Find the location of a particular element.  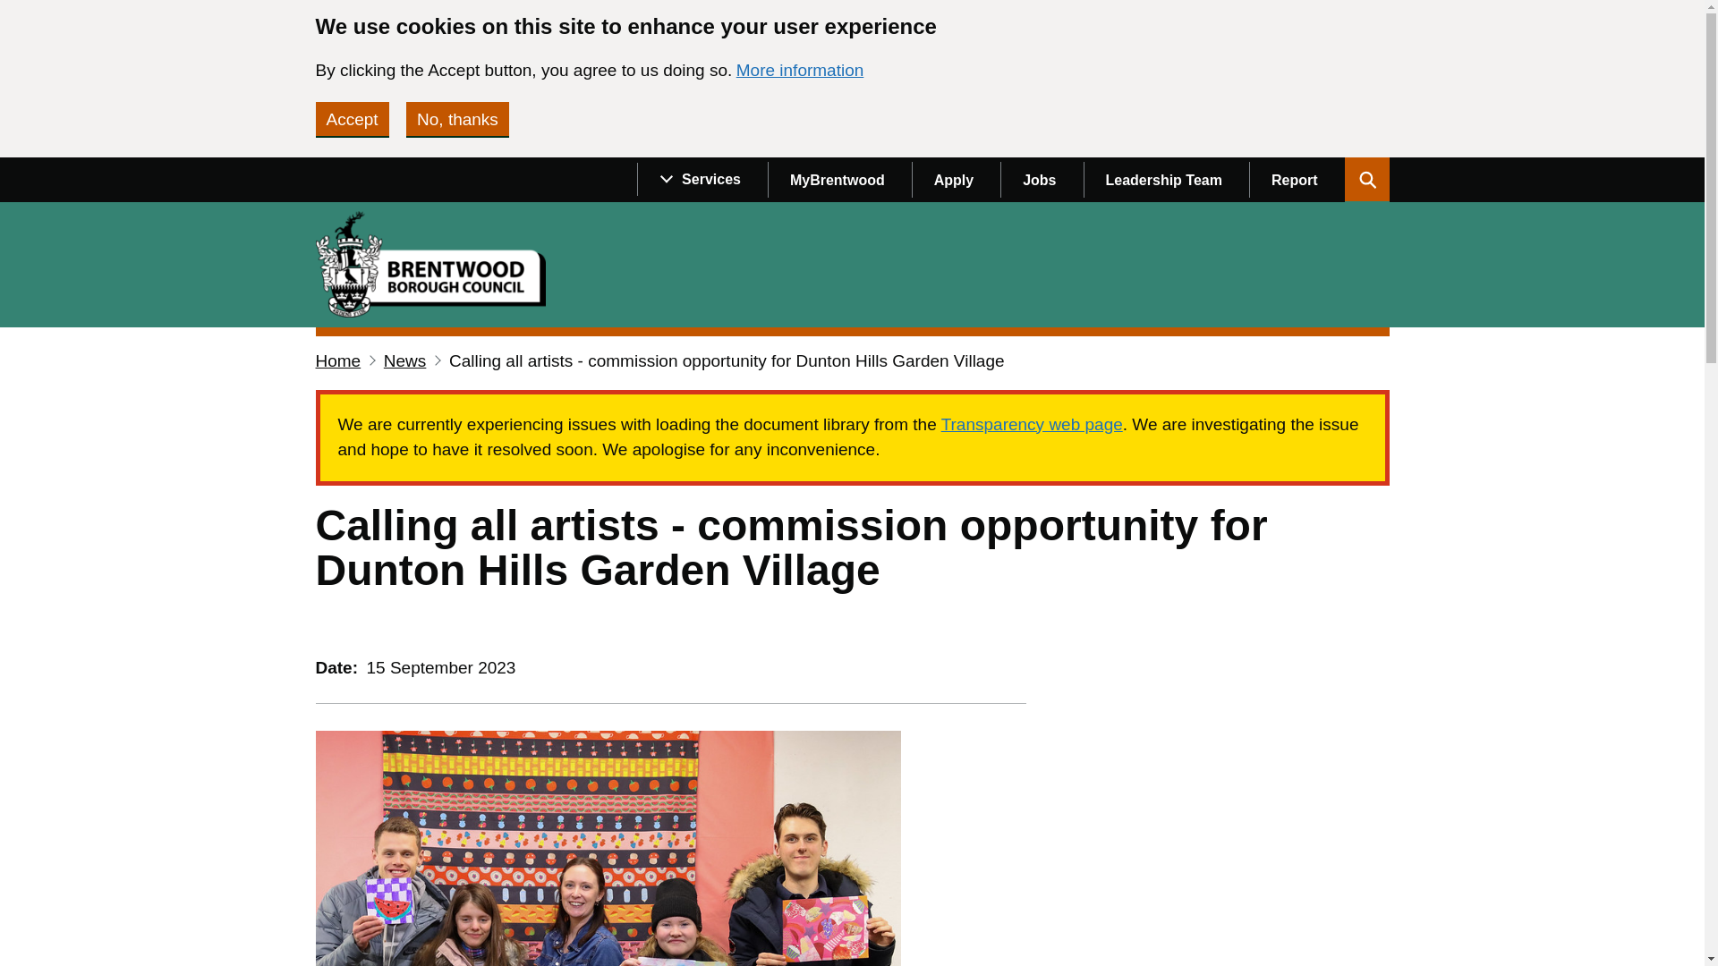

Home is located at coordinates (437, 265).